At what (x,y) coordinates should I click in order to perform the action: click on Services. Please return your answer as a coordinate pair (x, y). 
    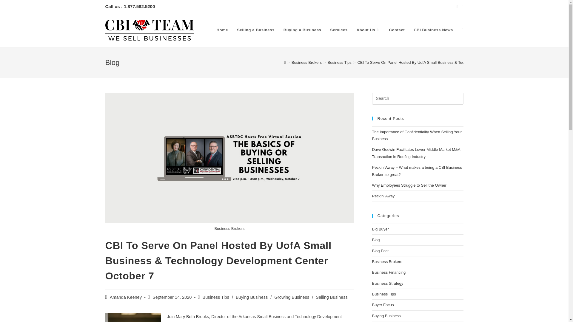
    Looking at the image, I should click on (338, 30).